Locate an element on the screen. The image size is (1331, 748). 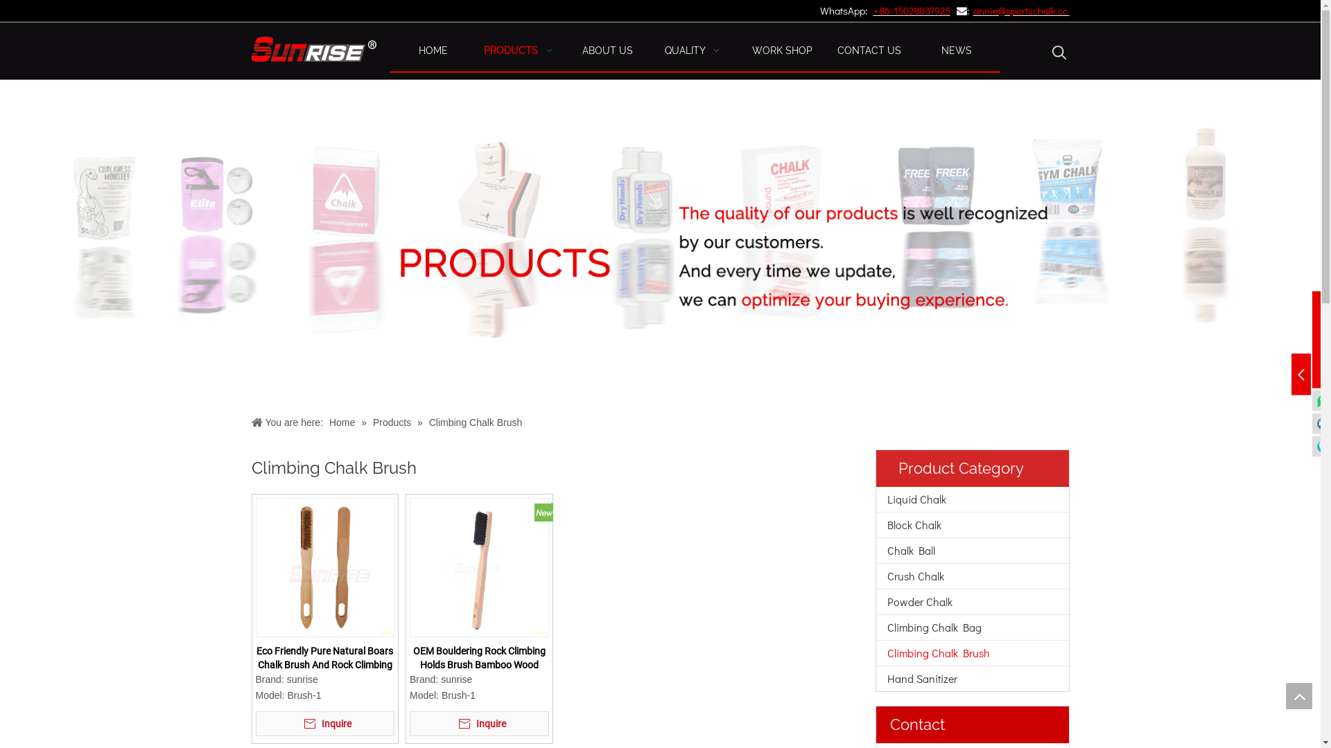
sunrise-inc-logo is located at coordinates (313, 49).